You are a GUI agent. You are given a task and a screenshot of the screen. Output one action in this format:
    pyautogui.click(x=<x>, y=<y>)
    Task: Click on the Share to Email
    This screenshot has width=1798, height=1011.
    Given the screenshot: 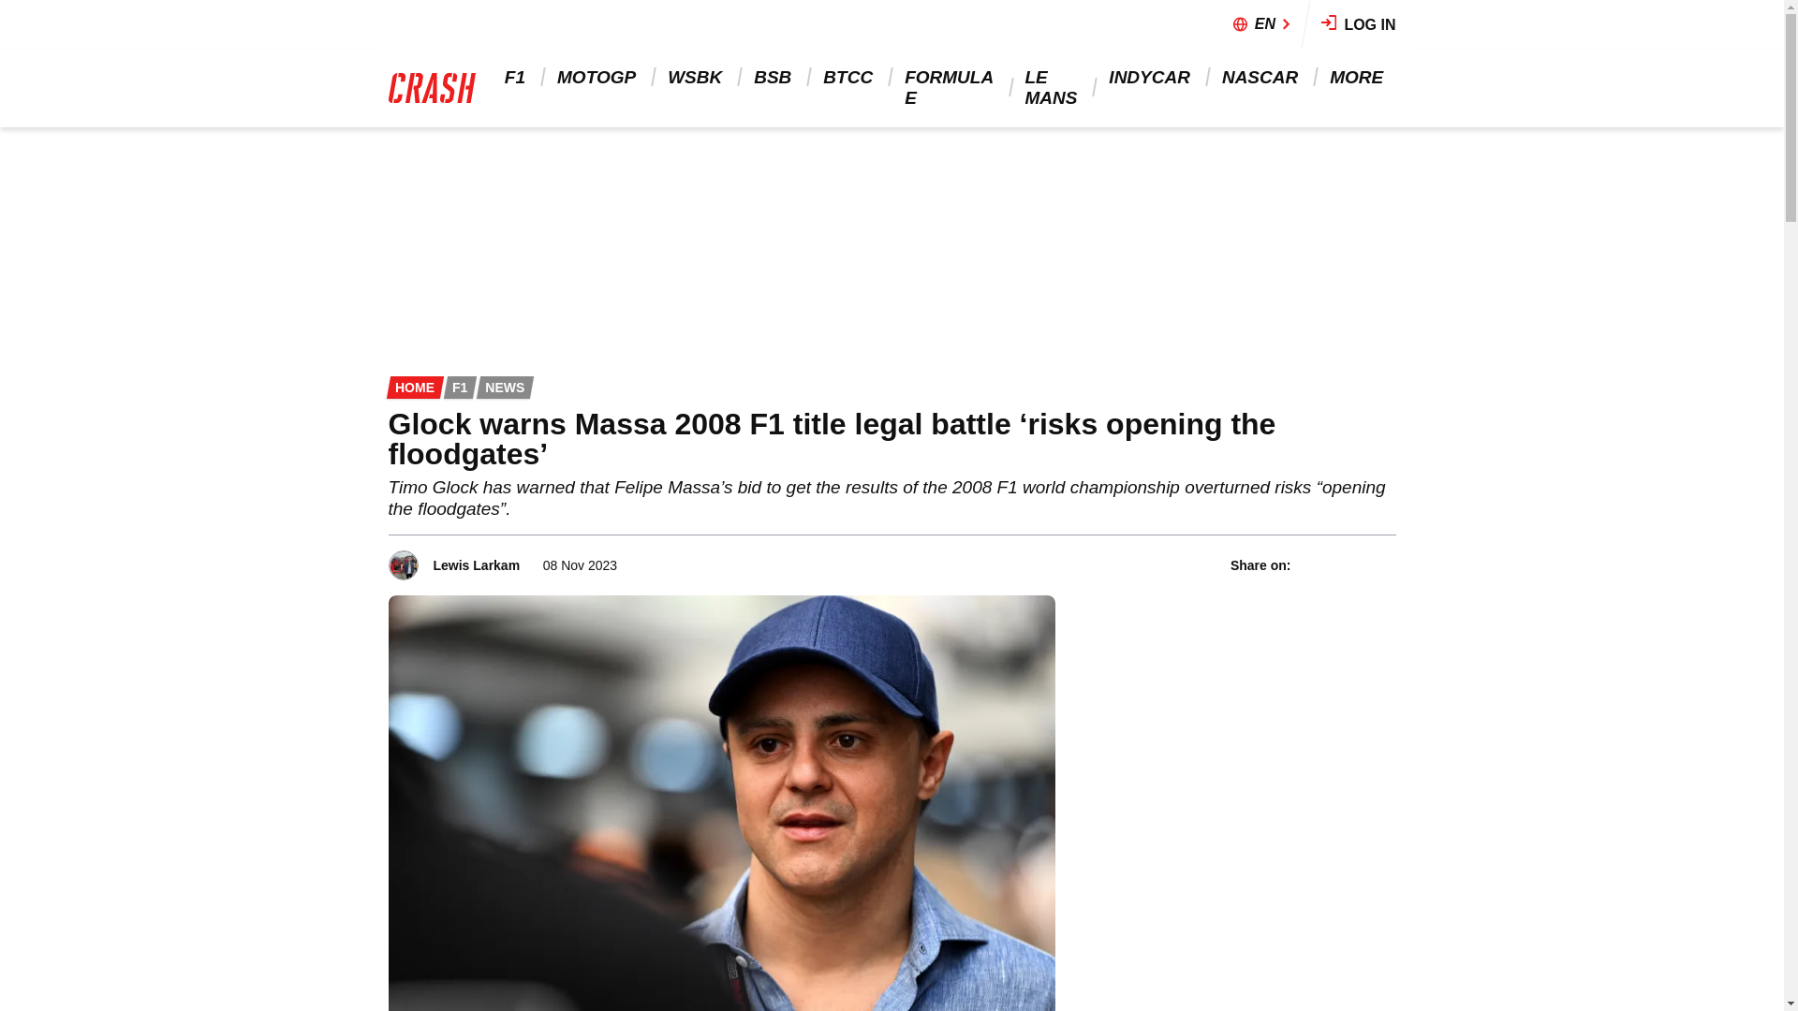 What is the action you would take?
    pyautogui.click(x=1383, y=565)
    